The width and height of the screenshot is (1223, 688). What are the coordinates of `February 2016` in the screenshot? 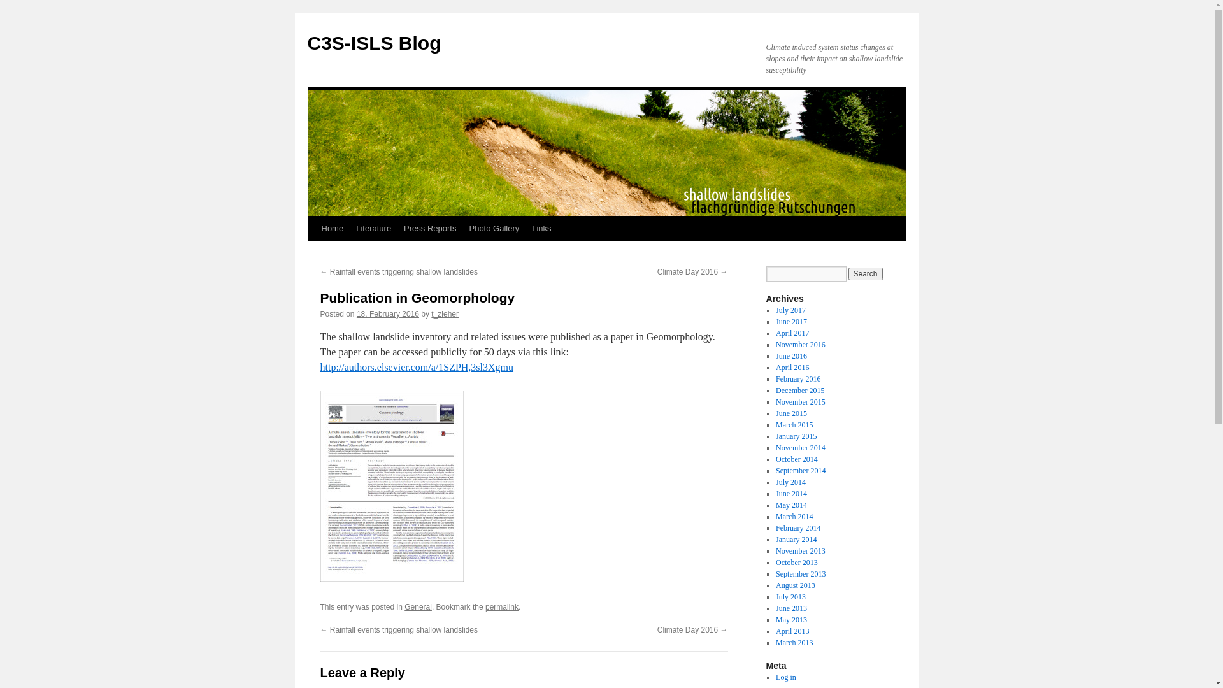 It's located at (798, 379).